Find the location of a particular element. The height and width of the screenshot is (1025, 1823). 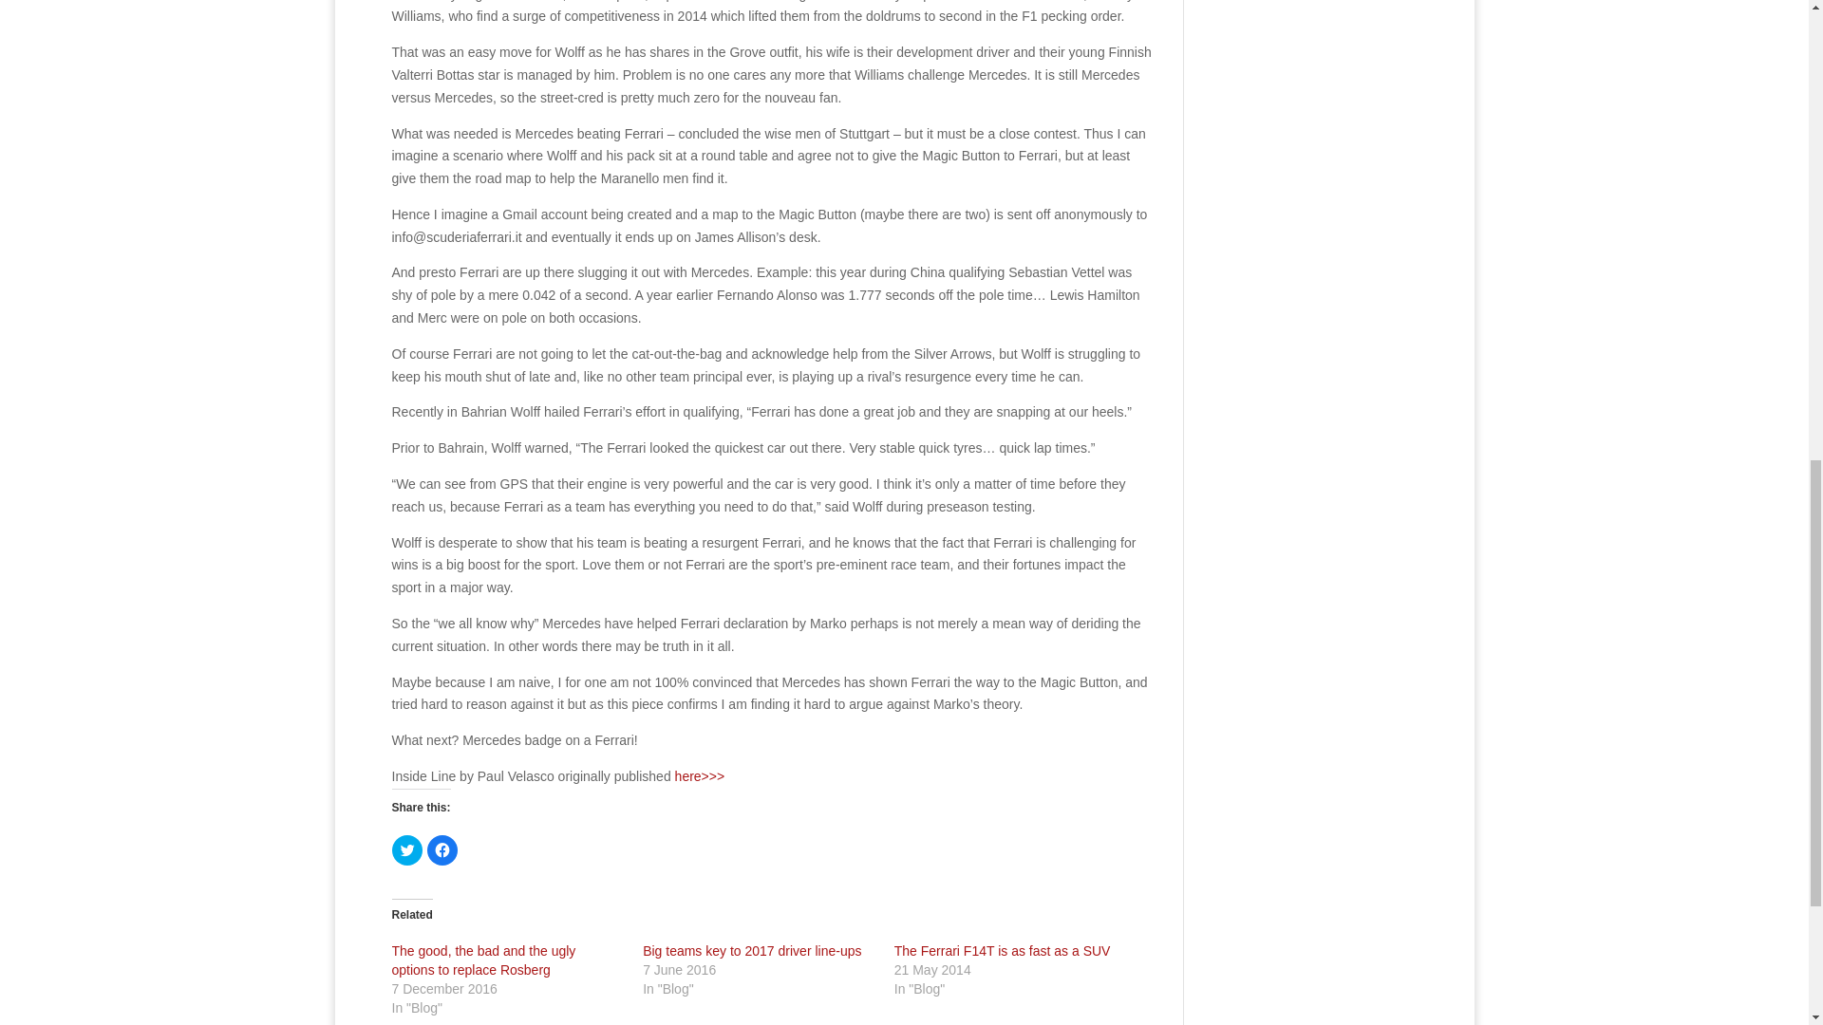

The Ferrari F14T is as fast as a SUV is located at coordinates (1003, 950).